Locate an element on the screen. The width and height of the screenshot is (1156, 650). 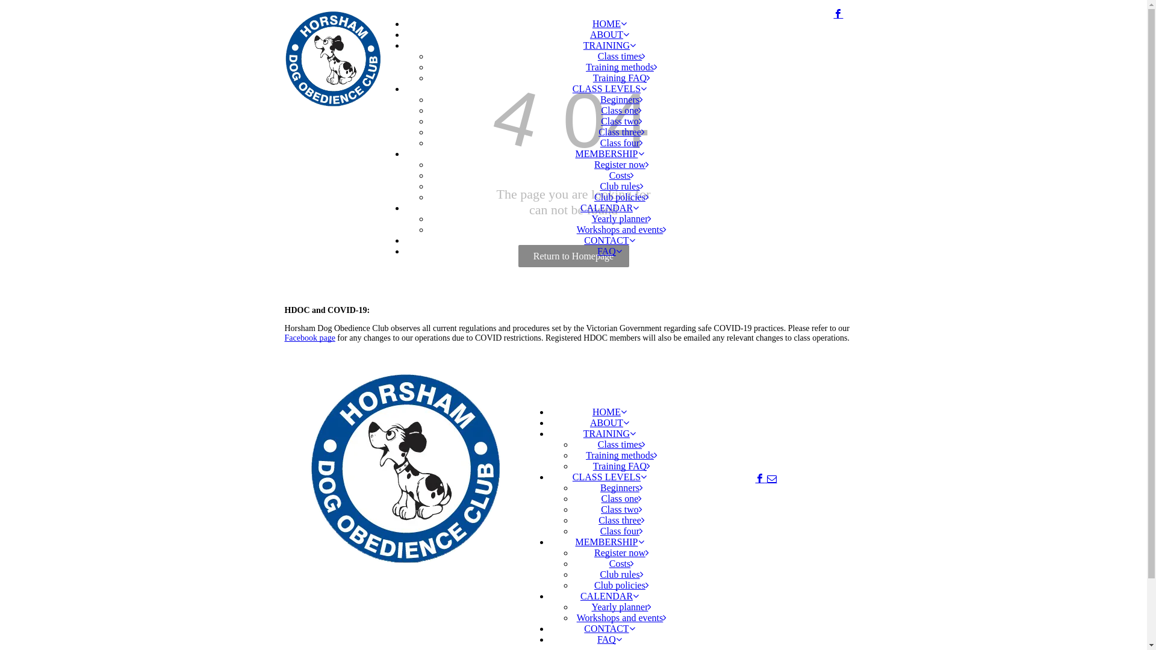
Class three is located at coordinates (621, 520).